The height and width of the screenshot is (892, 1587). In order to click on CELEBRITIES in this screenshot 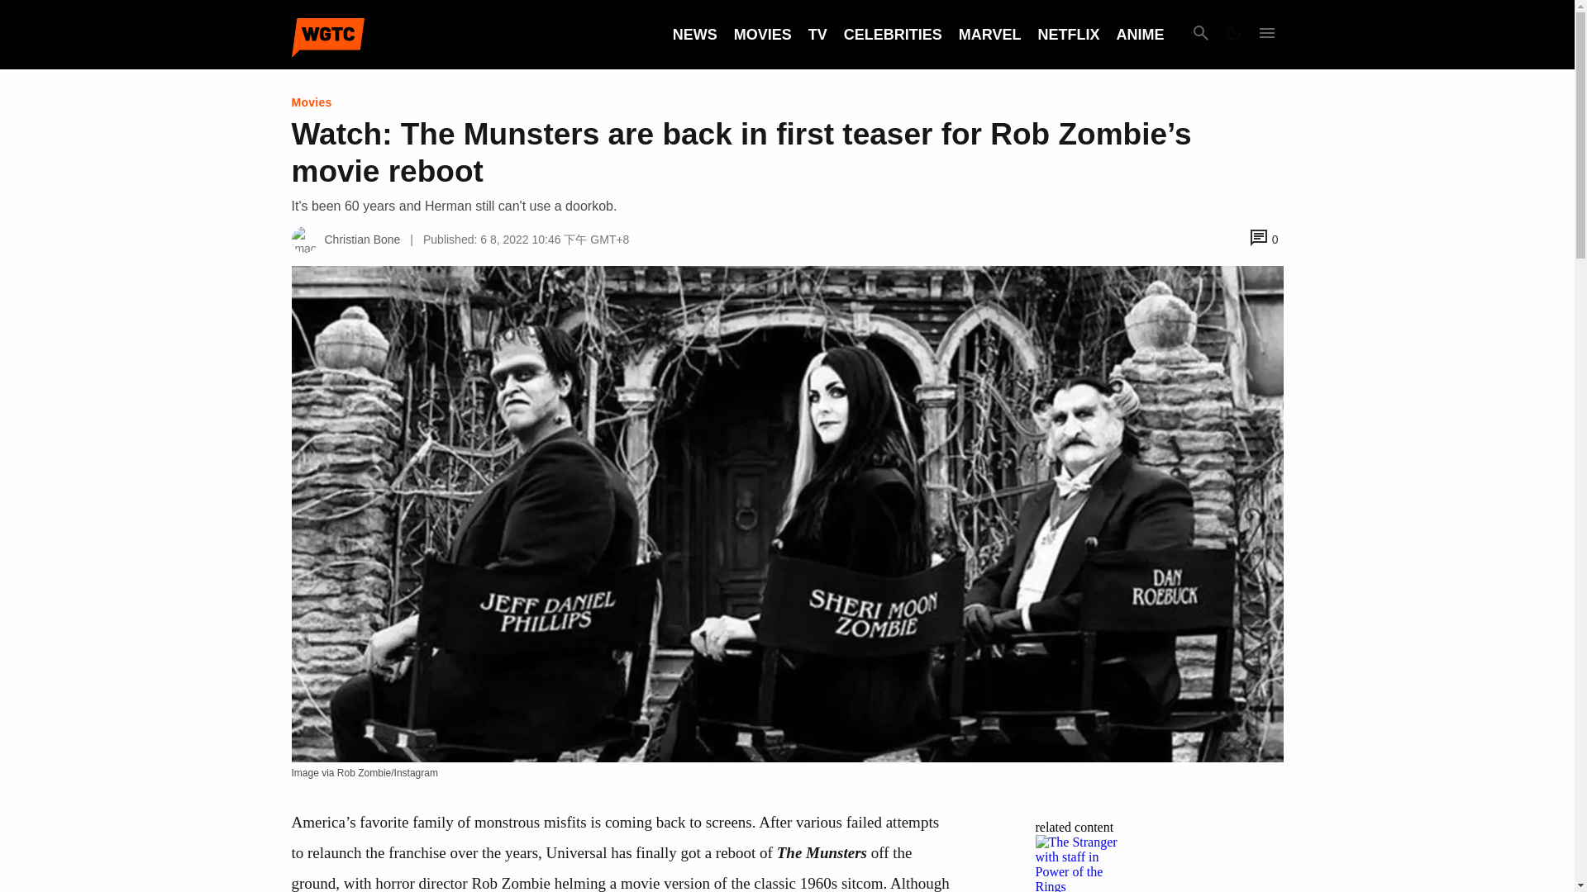, I will do `click(893, 35)`.